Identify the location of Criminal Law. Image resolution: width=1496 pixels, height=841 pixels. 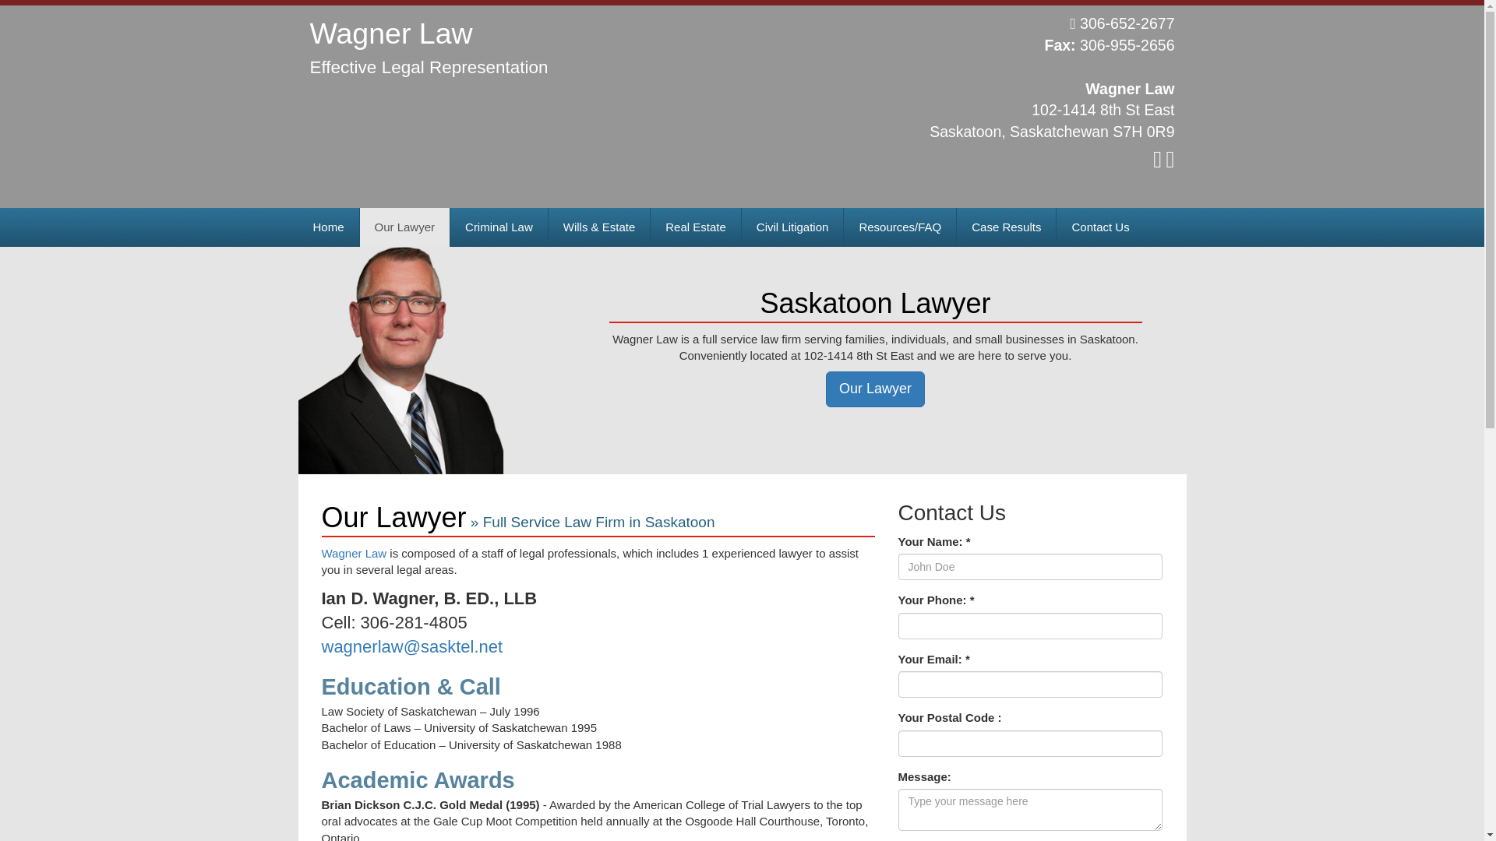
(499, 227).